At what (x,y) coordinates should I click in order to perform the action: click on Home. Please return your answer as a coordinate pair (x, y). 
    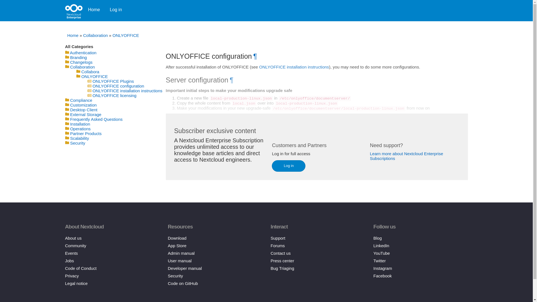
    Looking at the image, I should click on (73, 35).